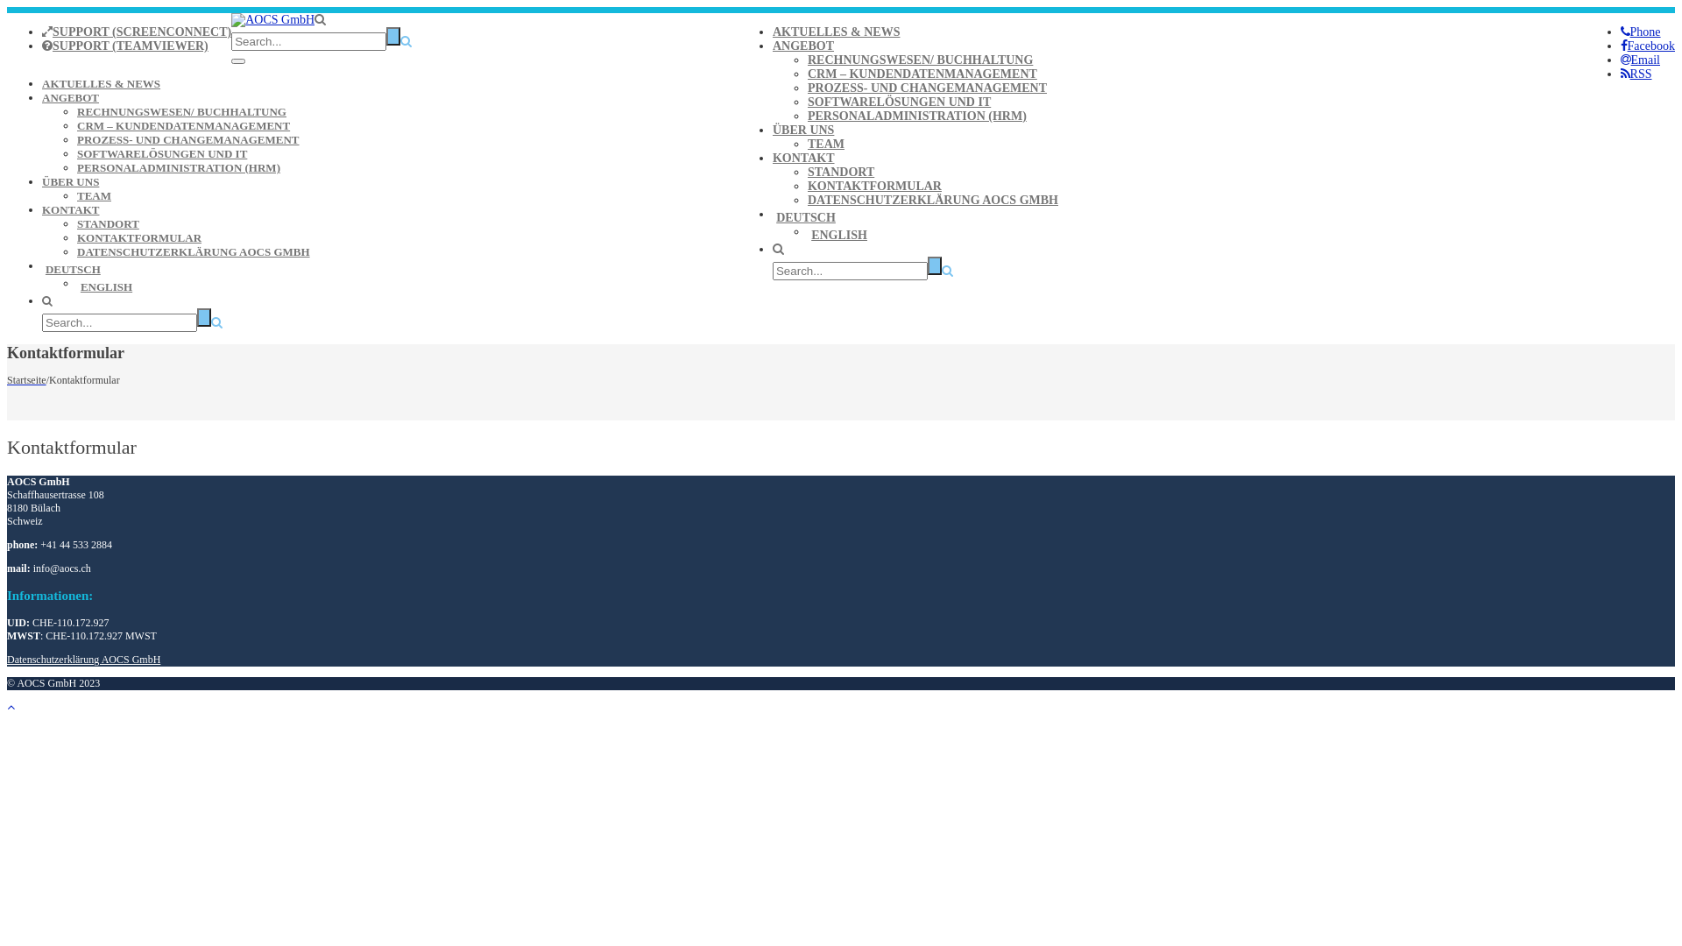 The width and height of the screenshot is (1682, 946). What do you see at coordinates (933, 236) in the screenshot?
I see `ENGLISH` at bounding box center [933, 236].